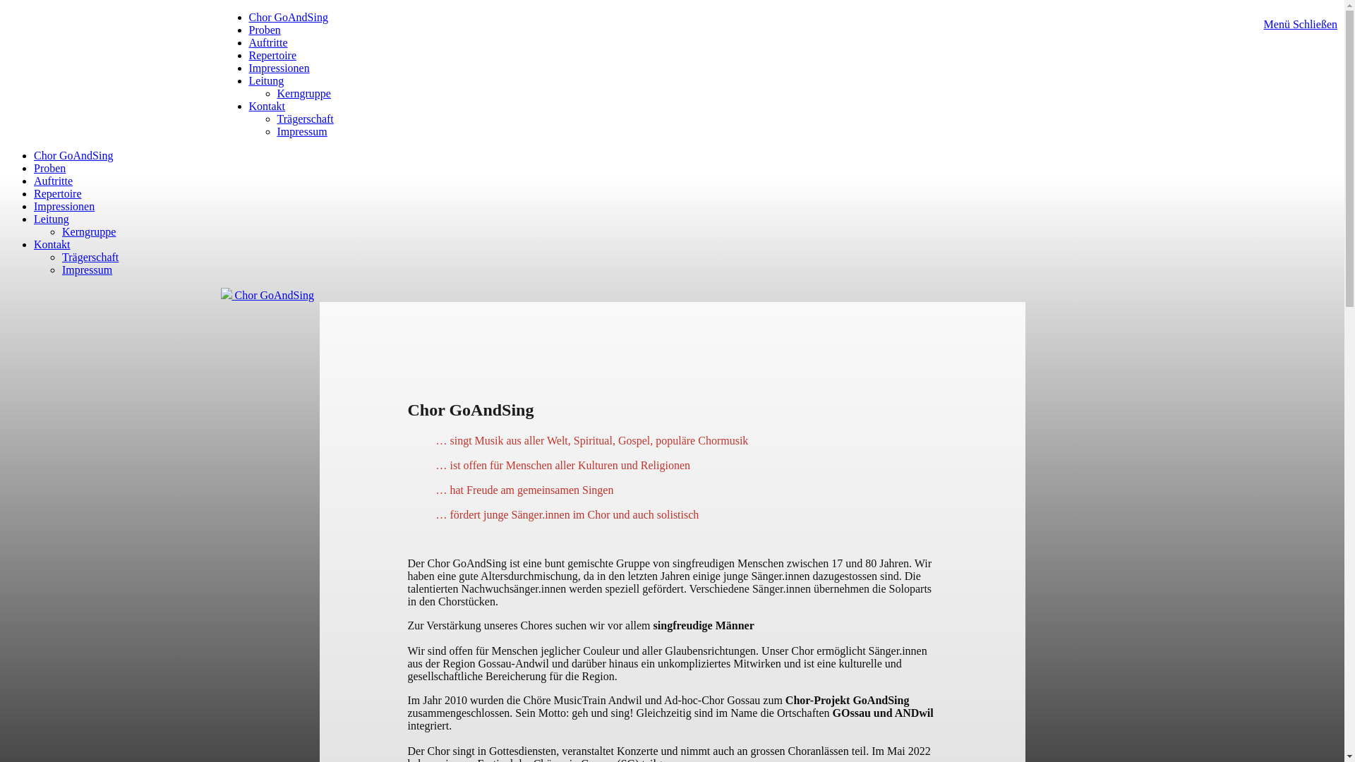 This screenshot has width=1355, height=762. What do you see at coordinates (268, 42) in the screenshot?
I see `Auftritte` at bounding box center [268, 42].